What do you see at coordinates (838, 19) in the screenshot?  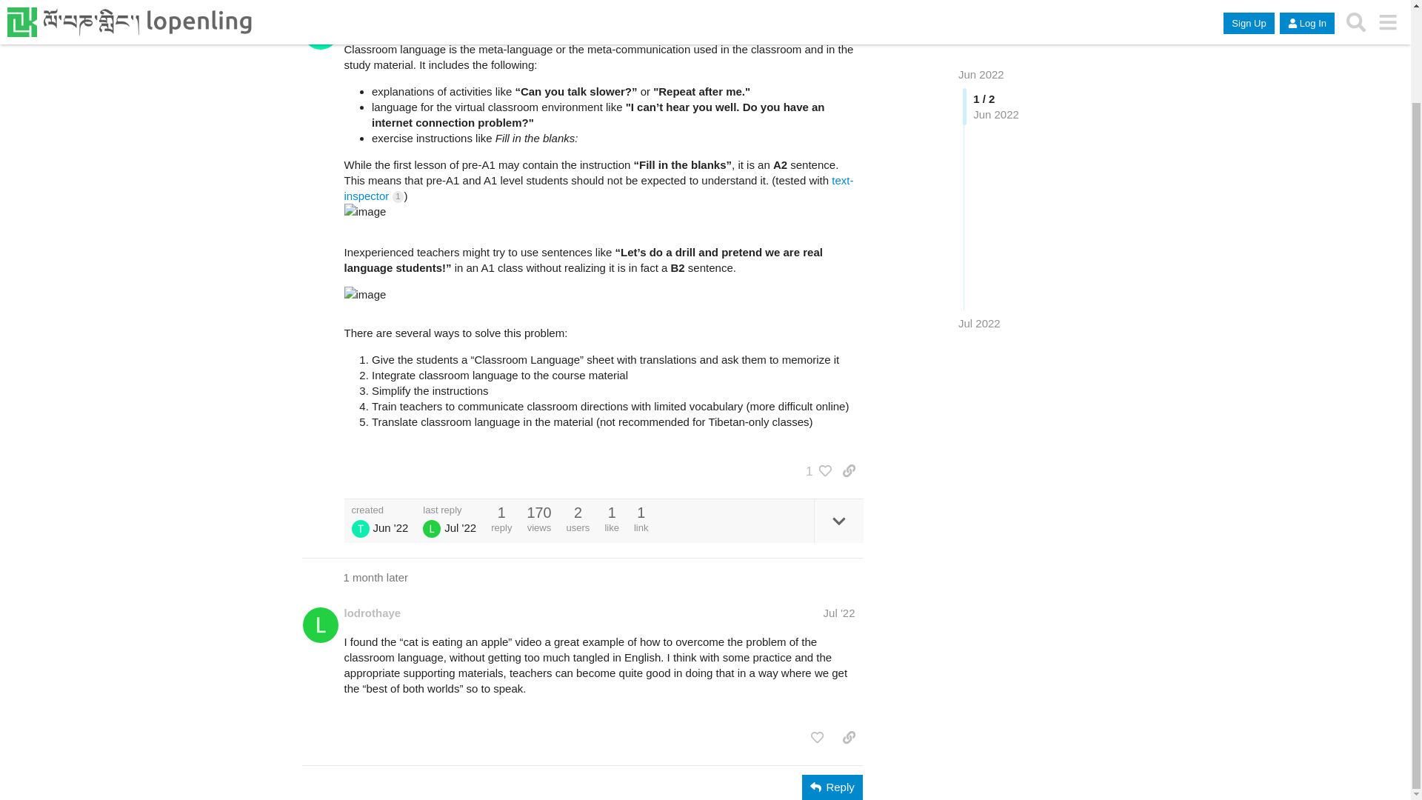 I see `Jun '22` at bounding box center [838, 19].